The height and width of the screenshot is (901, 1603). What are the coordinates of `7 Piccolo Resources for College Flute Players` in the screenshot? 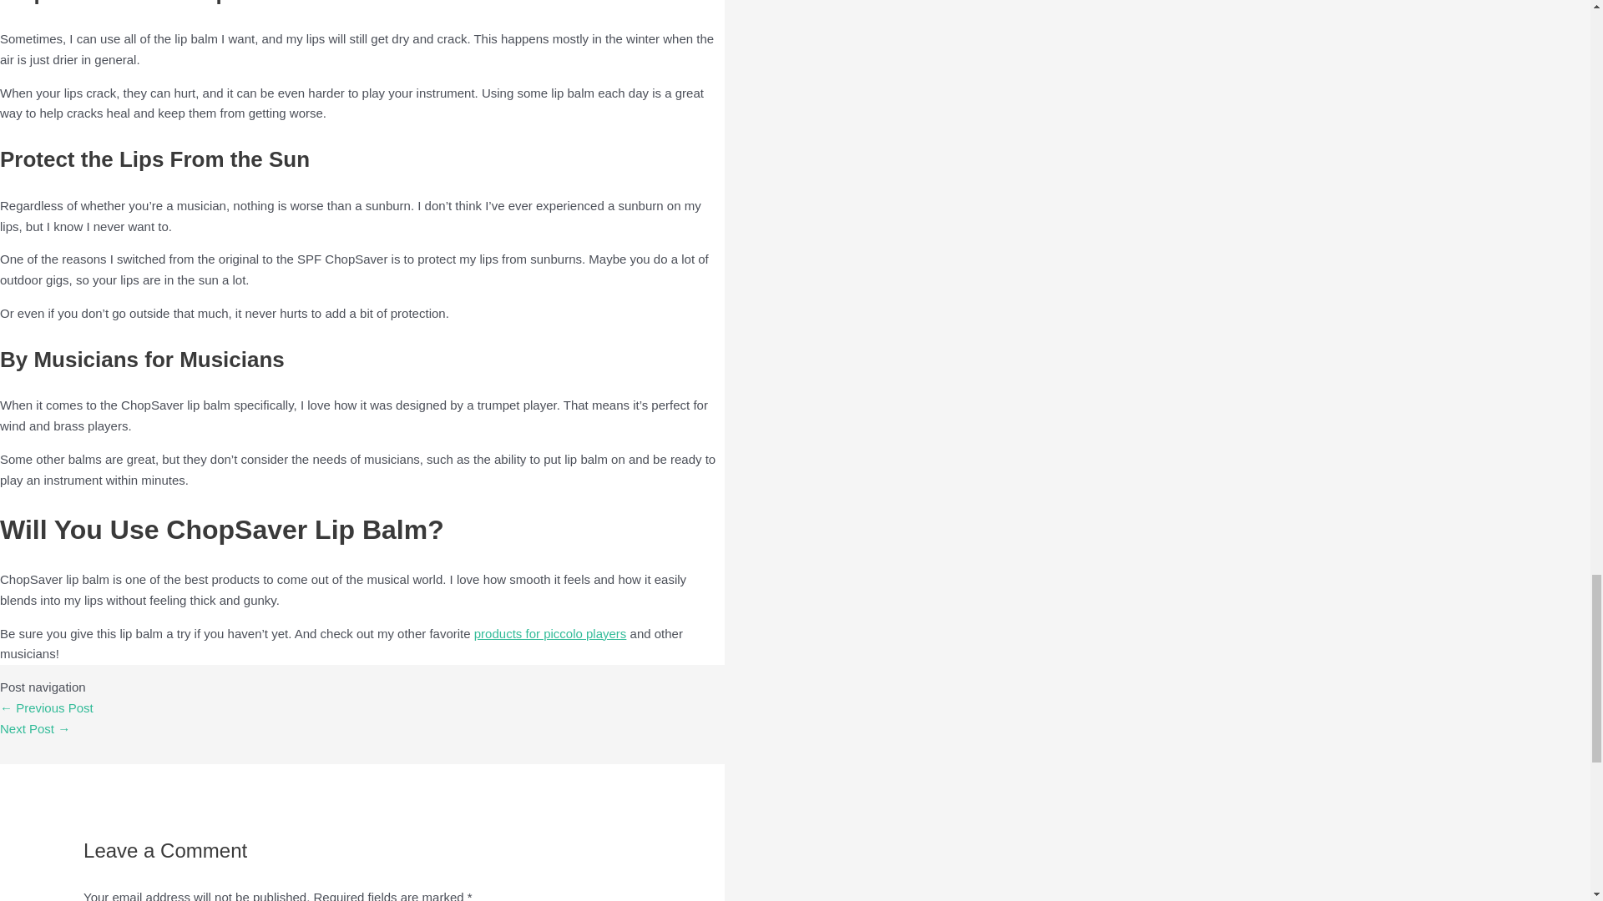 It's located at (47, 707).